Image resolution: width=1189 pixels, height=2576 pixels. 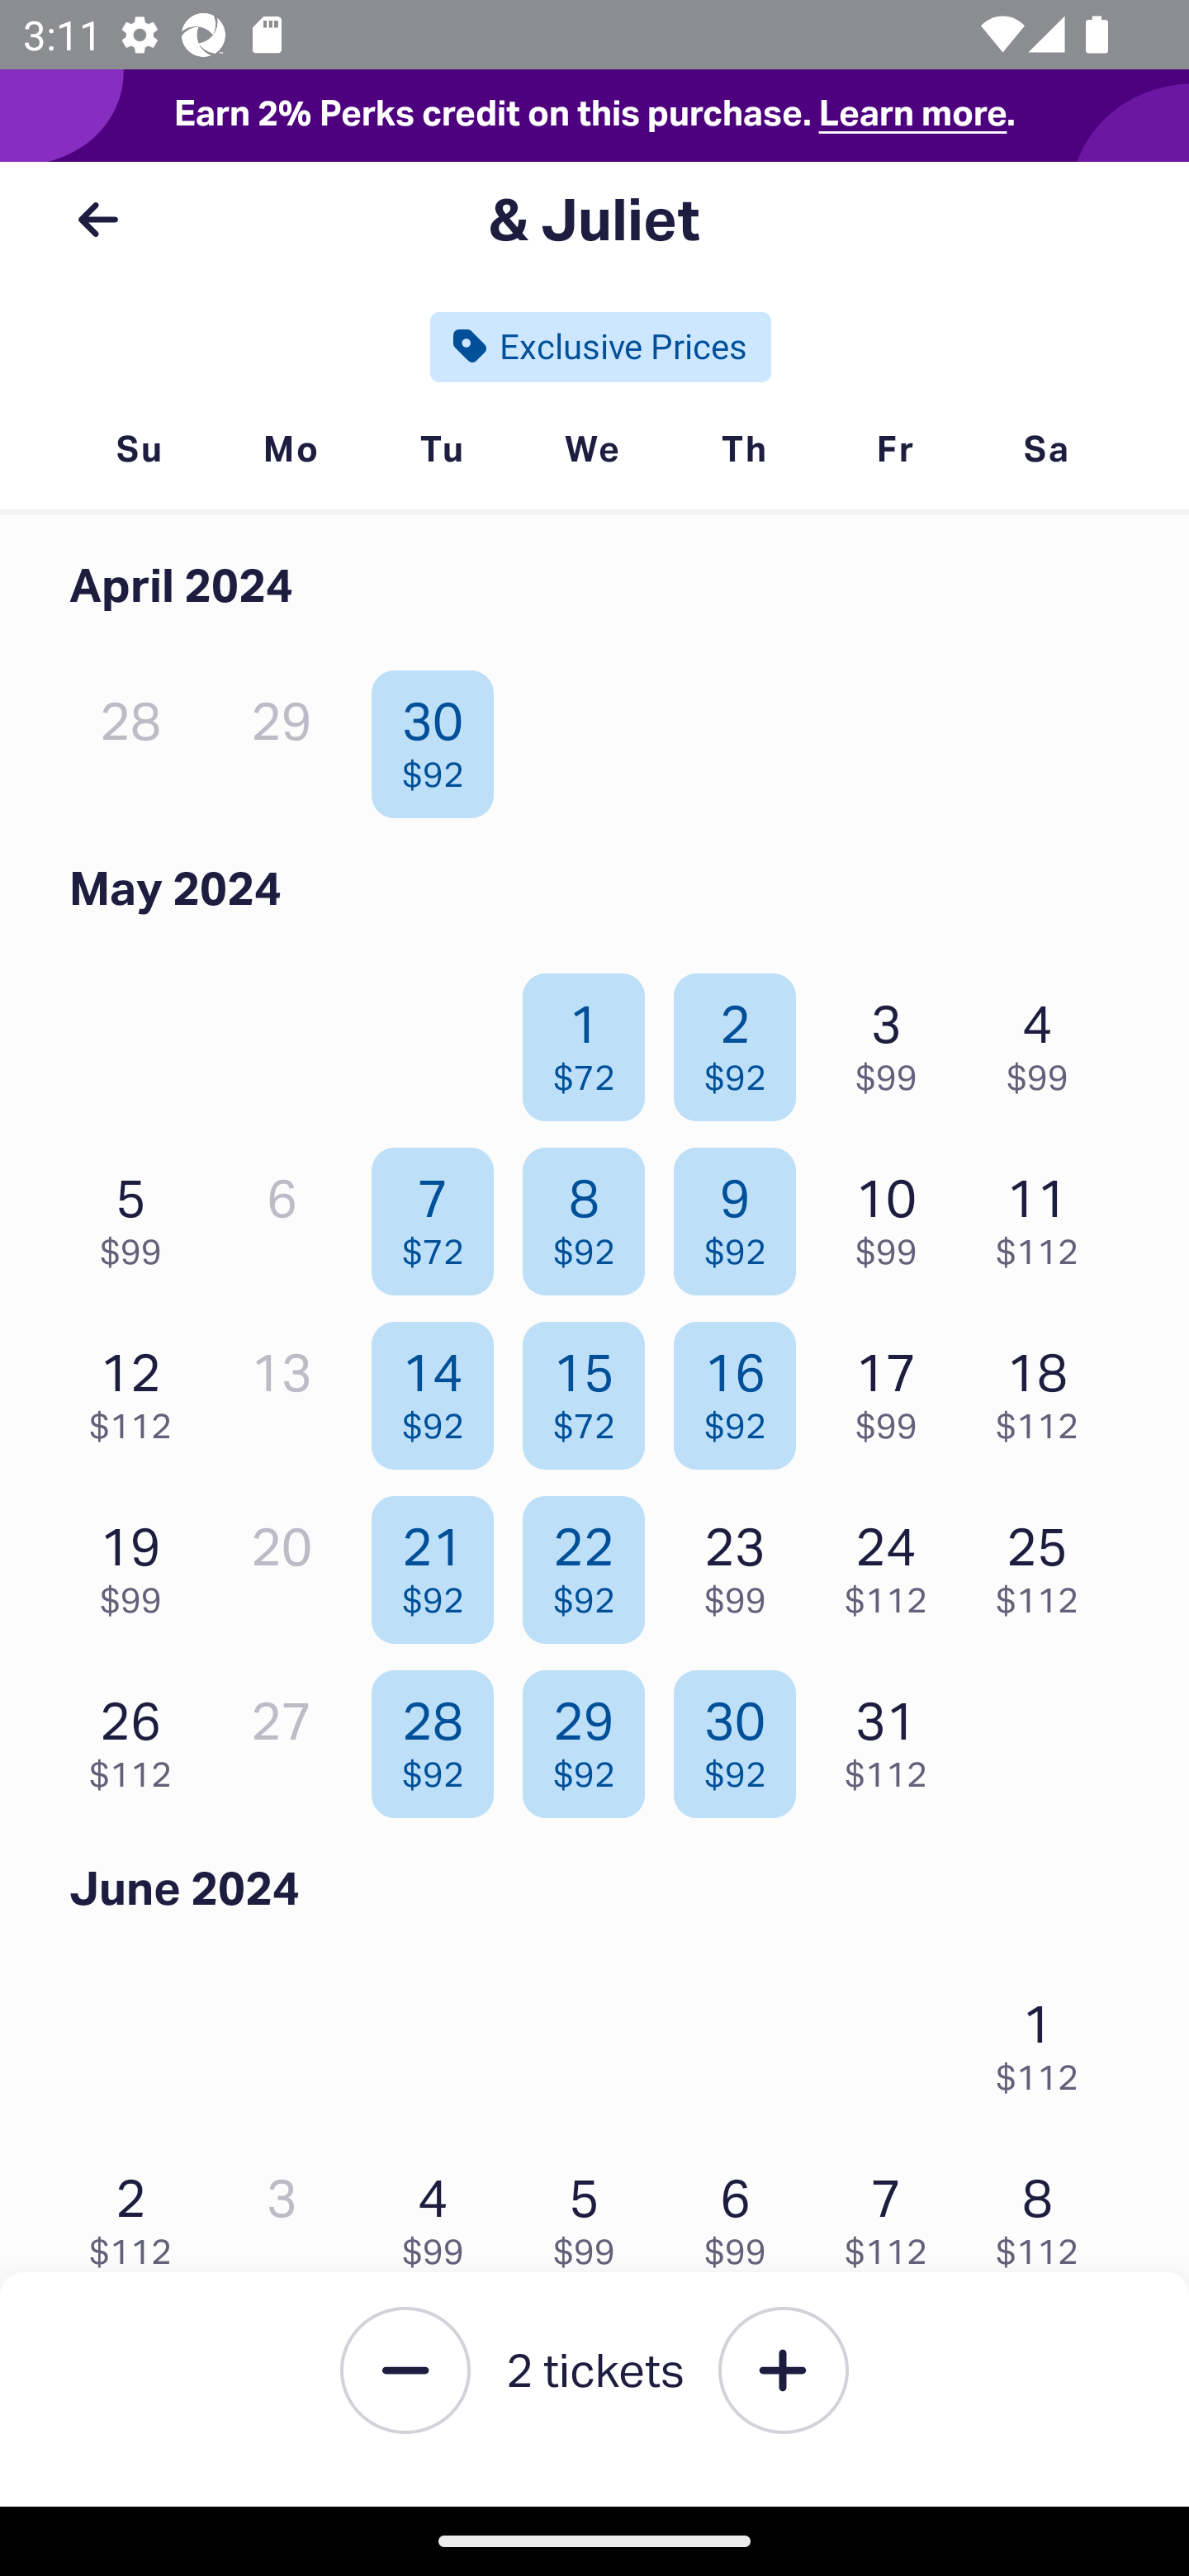 What do you see at coordinates (441, 1562) in the screenshot?
I see `21 $92` at bounding box center [441, 1562].